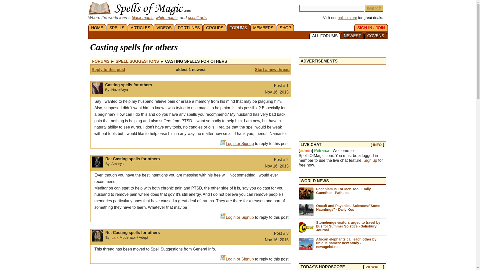 The height and width of the screenshot is (270, 480). What do you see at coordinates (97, 27) in the screenshot?
I see `HOME` at bounding box center [97, 27].